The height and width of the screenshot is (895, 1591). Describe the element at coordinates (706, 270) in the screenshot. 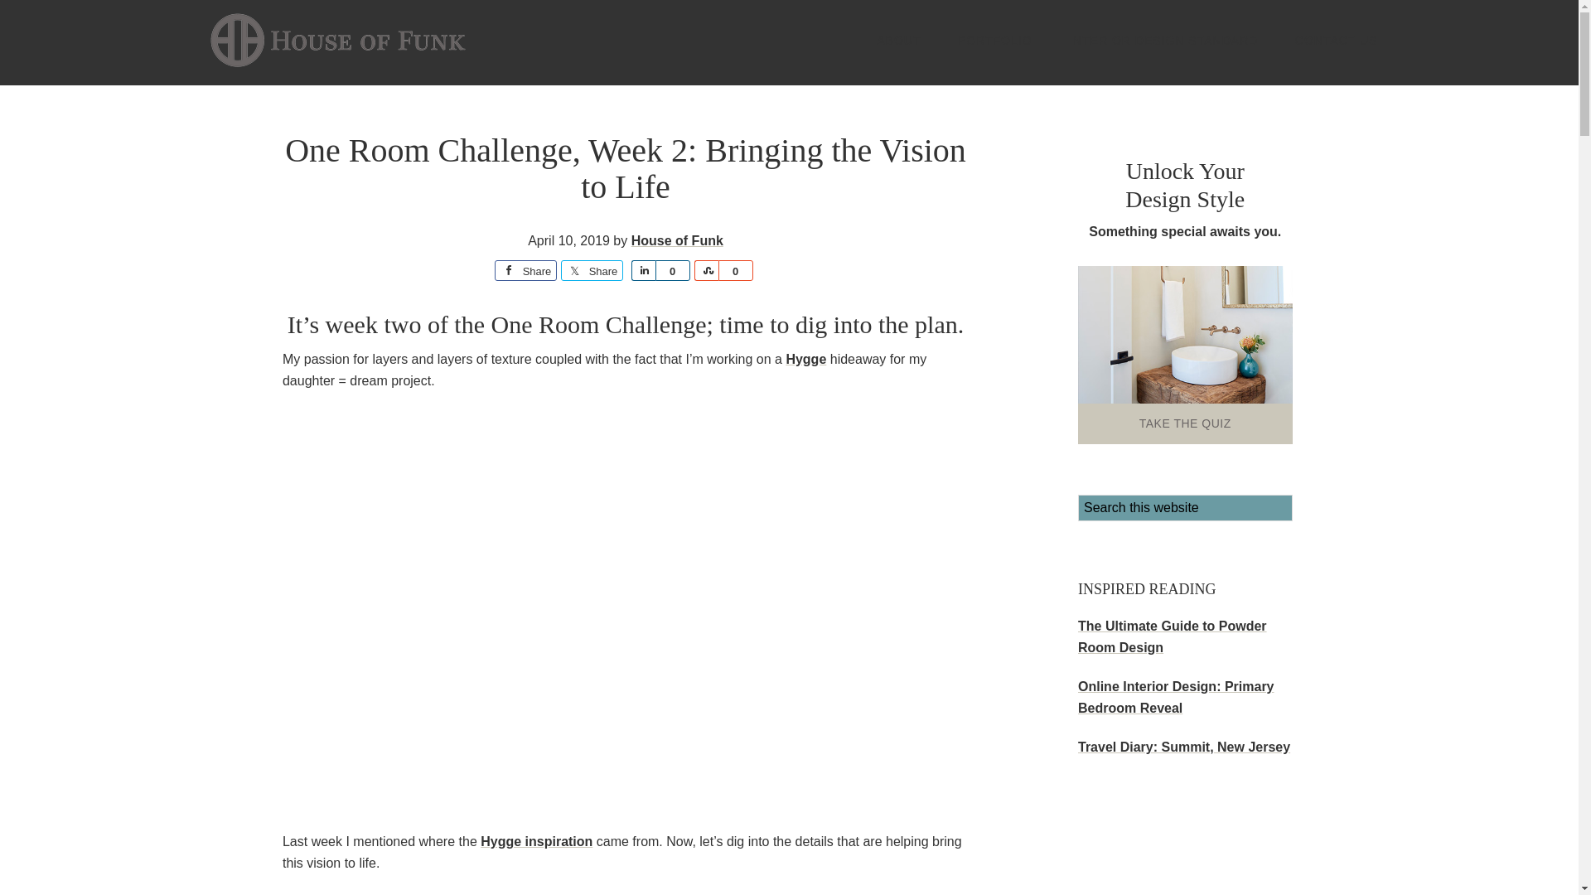

I see `Share` at that location.